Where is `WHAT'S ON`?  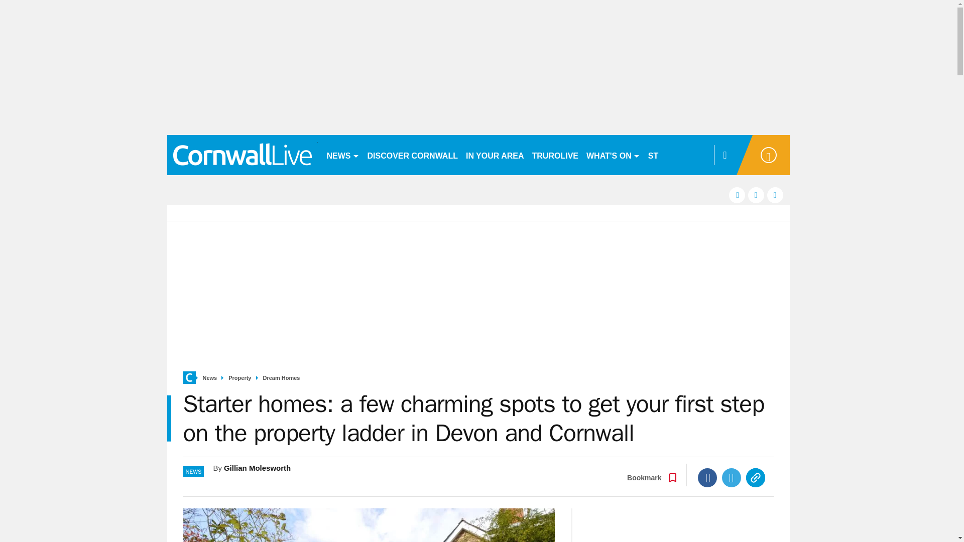
WHAT'S ON is located at coordinates (613, 155).